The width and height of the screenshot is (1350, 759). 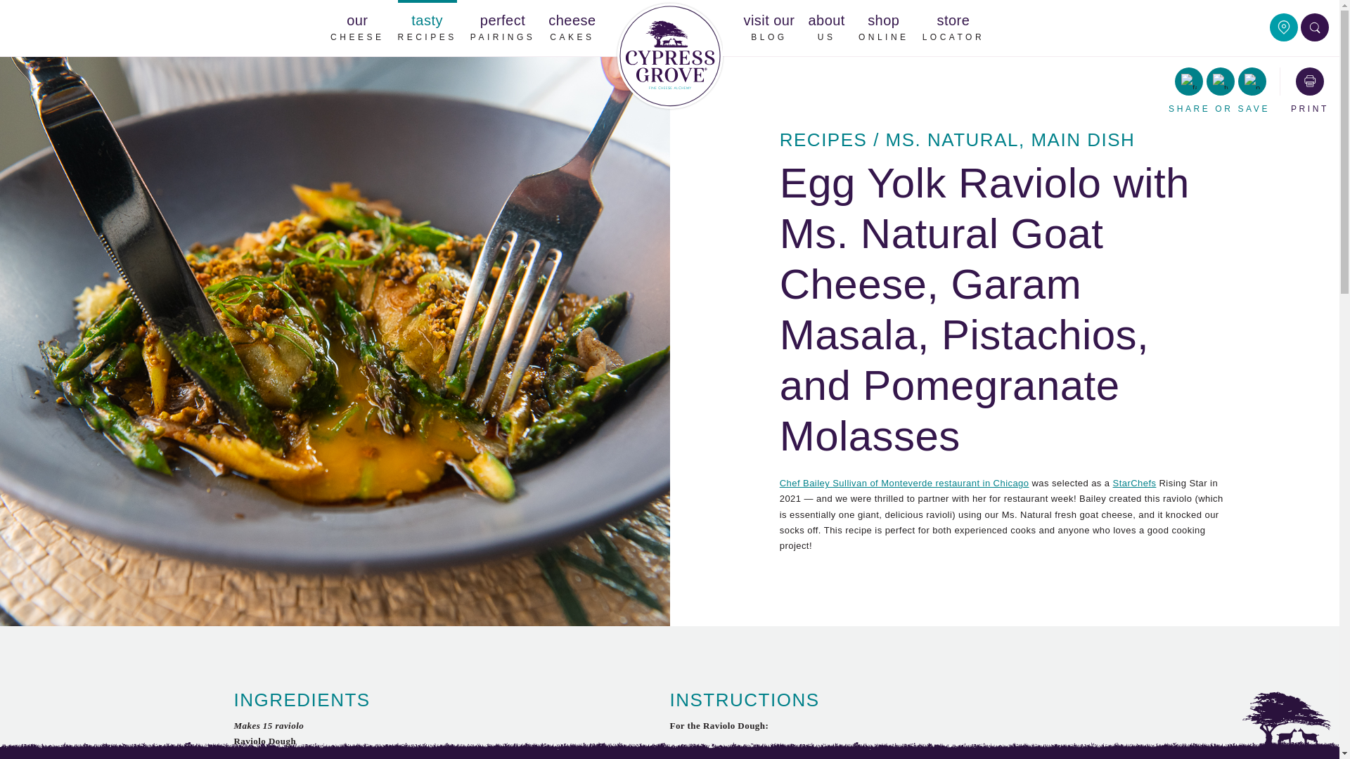 I want to click on Chef Bailey Sullivan of Monteverde restaurant in Chicago, so click(x=571, y=27).